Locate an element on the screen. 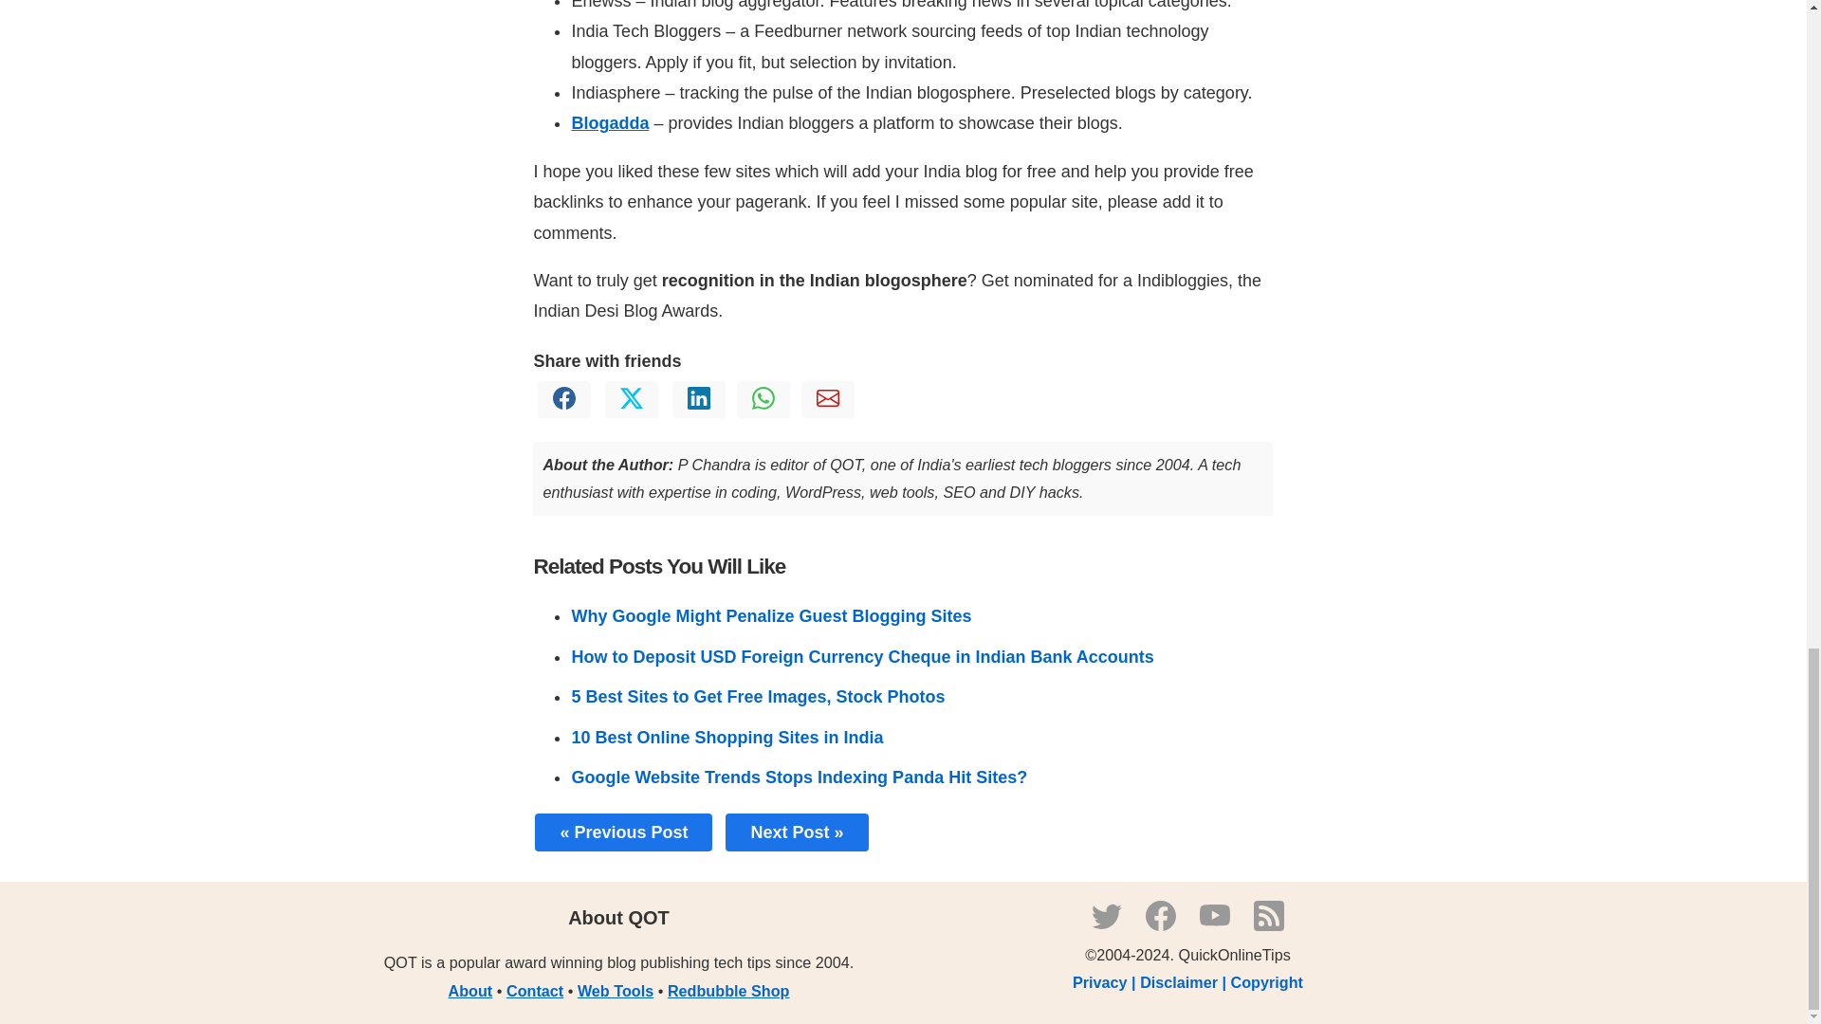  10 Best Online Shopping Sites in India is located at coordinates (727, 738).